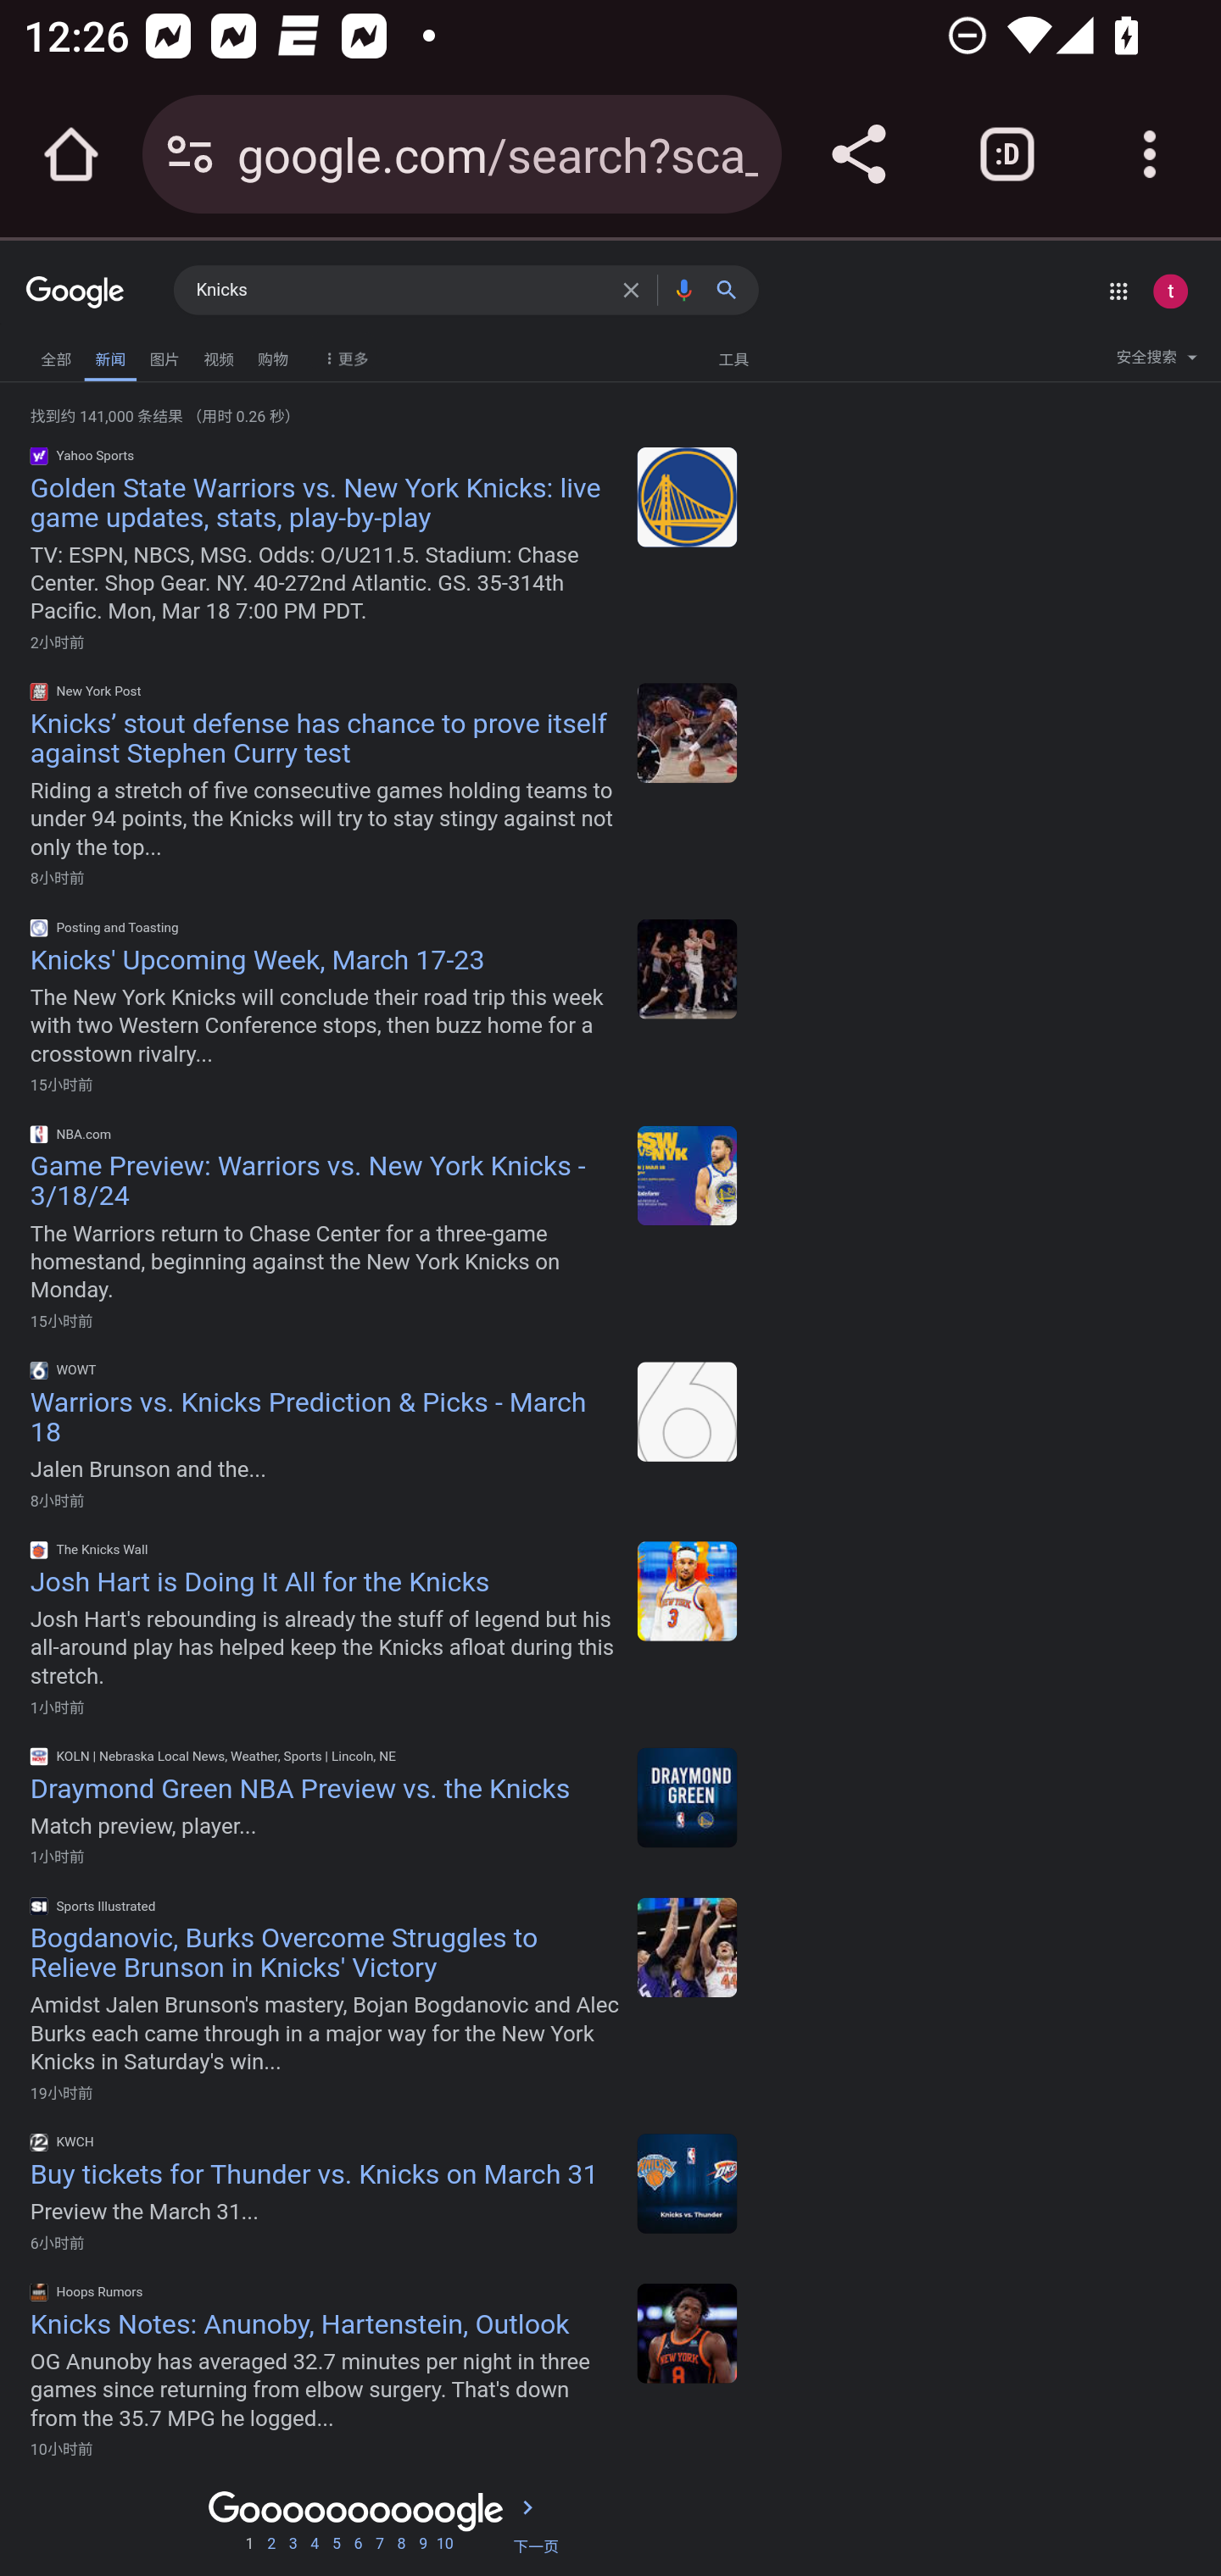 Image resolution: width=1221 pixels, height=2576 pixels. I want to click on Connection is secure, so click(190, 154).